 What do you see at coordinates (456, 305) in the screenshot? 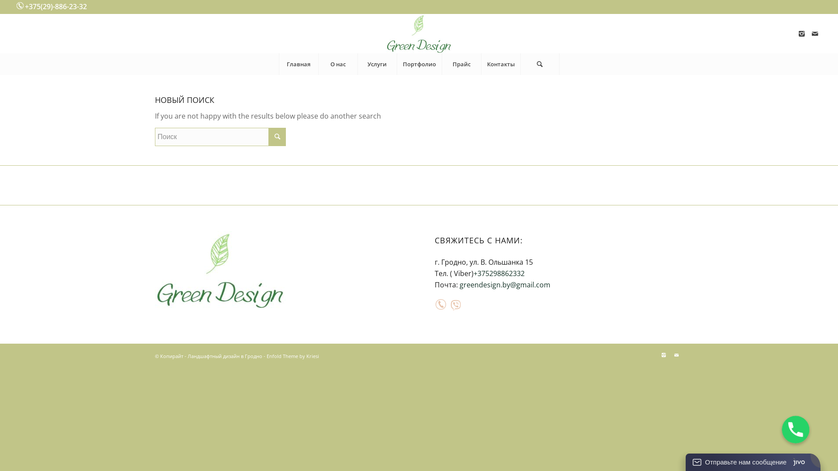
I see `Viber` at bounding box center [456, 305].